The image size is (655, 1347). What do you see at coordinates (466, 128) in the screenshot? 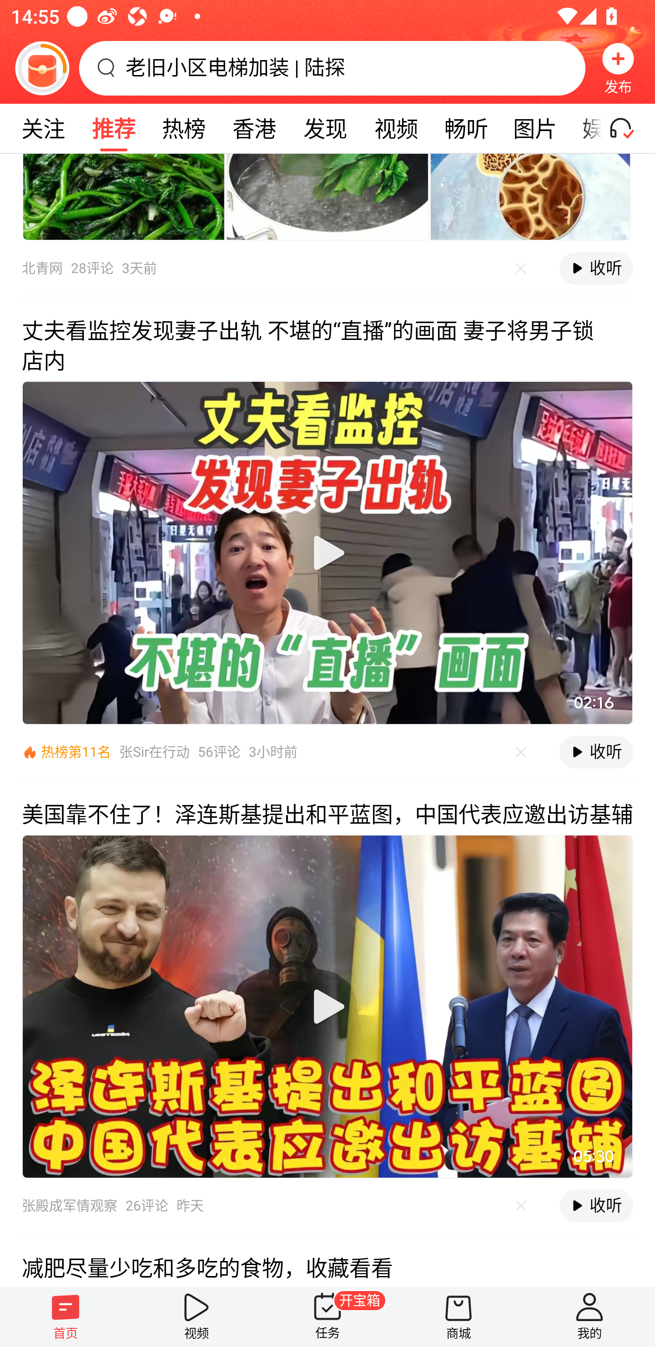
I see `畅听` at bounding box center [466, 128].